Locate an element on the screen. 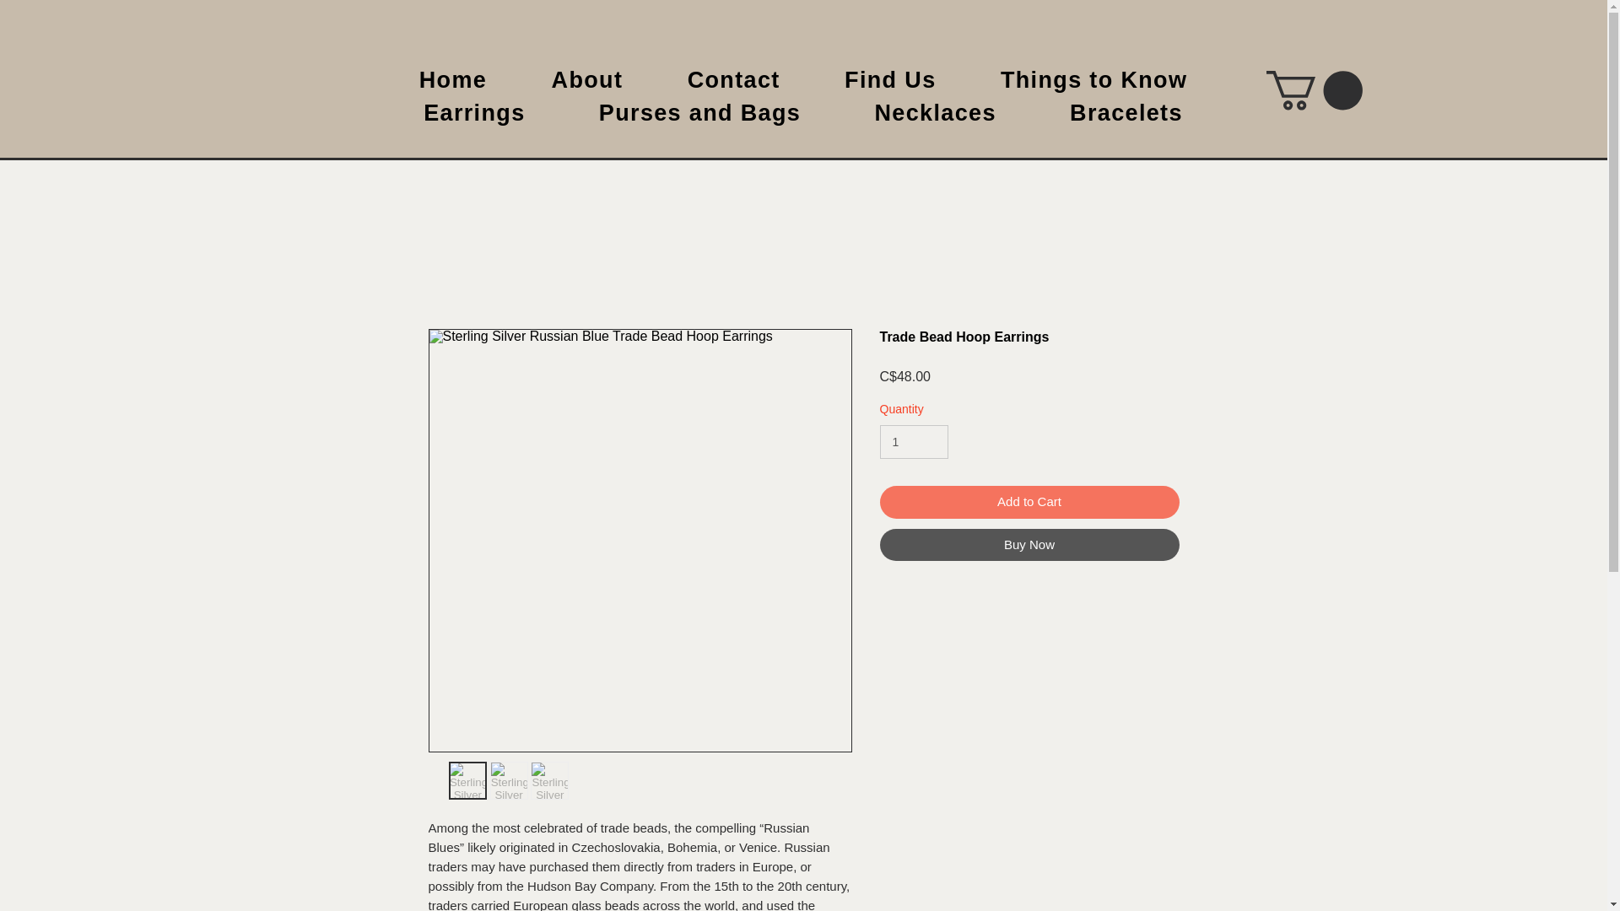 The width and height of the screenshot is (1620, 911). Buy Now is located at coordinates (1029, 545).